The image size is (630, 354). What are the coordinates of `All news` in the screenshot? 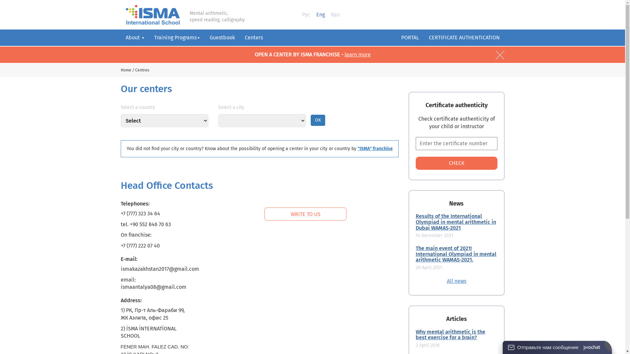 It's located at (457, 281).